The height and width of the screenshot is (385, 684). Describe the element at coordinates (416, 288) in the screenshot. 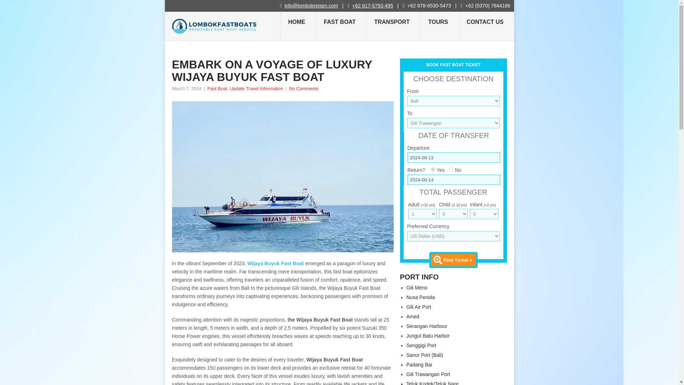

I see `Gili Meno` at that location.